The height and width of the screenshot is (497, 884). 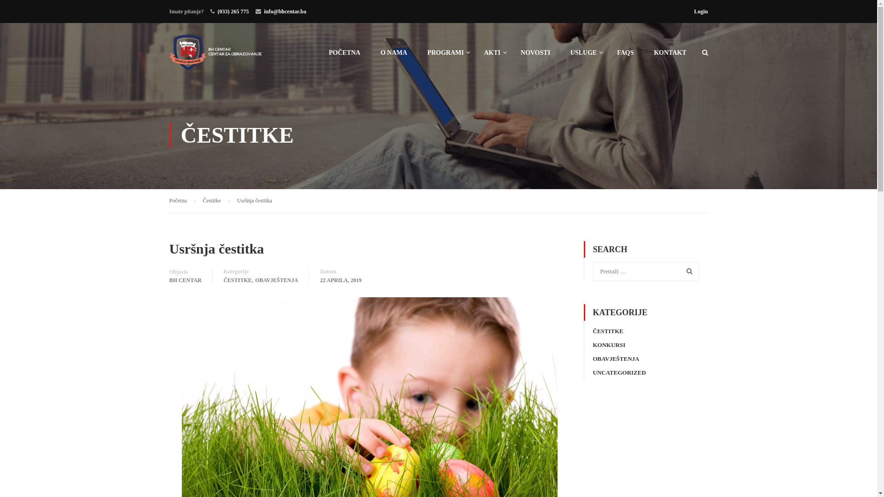 I want to click on UNCATEGORIZED, so click(x=620, y=373).